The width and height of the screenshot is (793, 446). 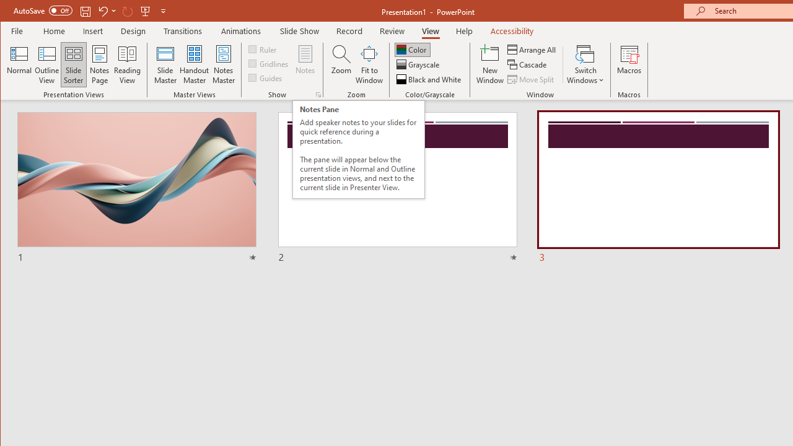 I want to click on Grayscale, so click(x=419, y=64).